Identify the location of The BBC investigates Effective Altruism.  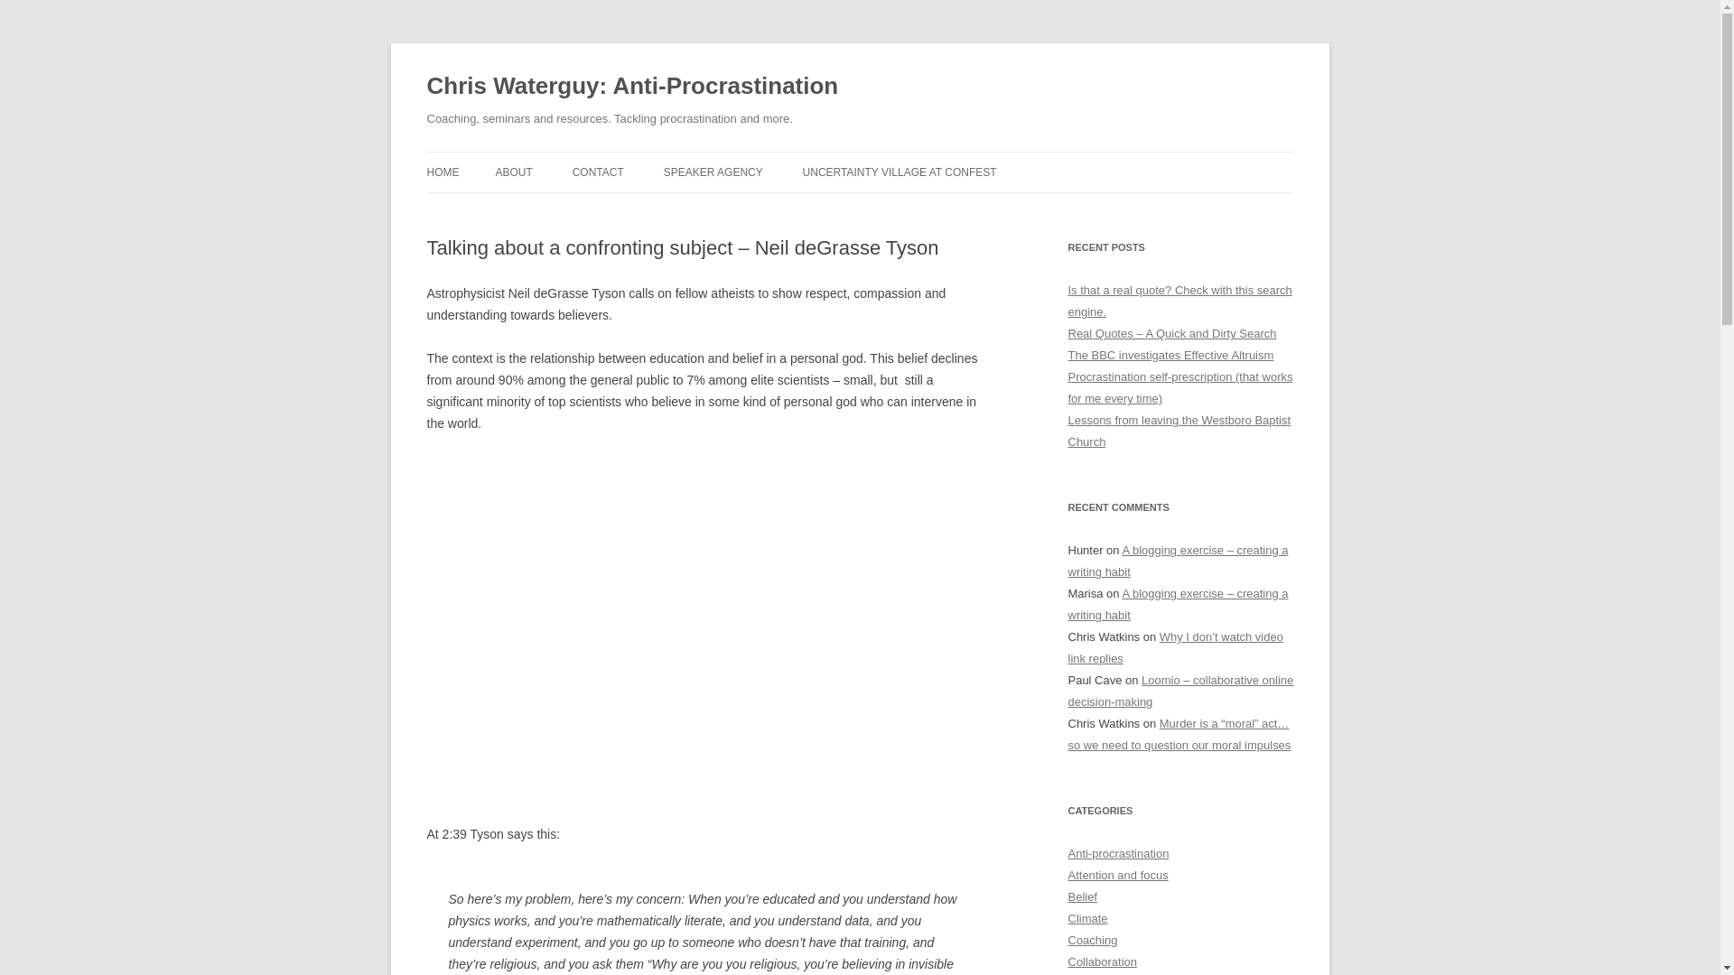
(1170, 354).